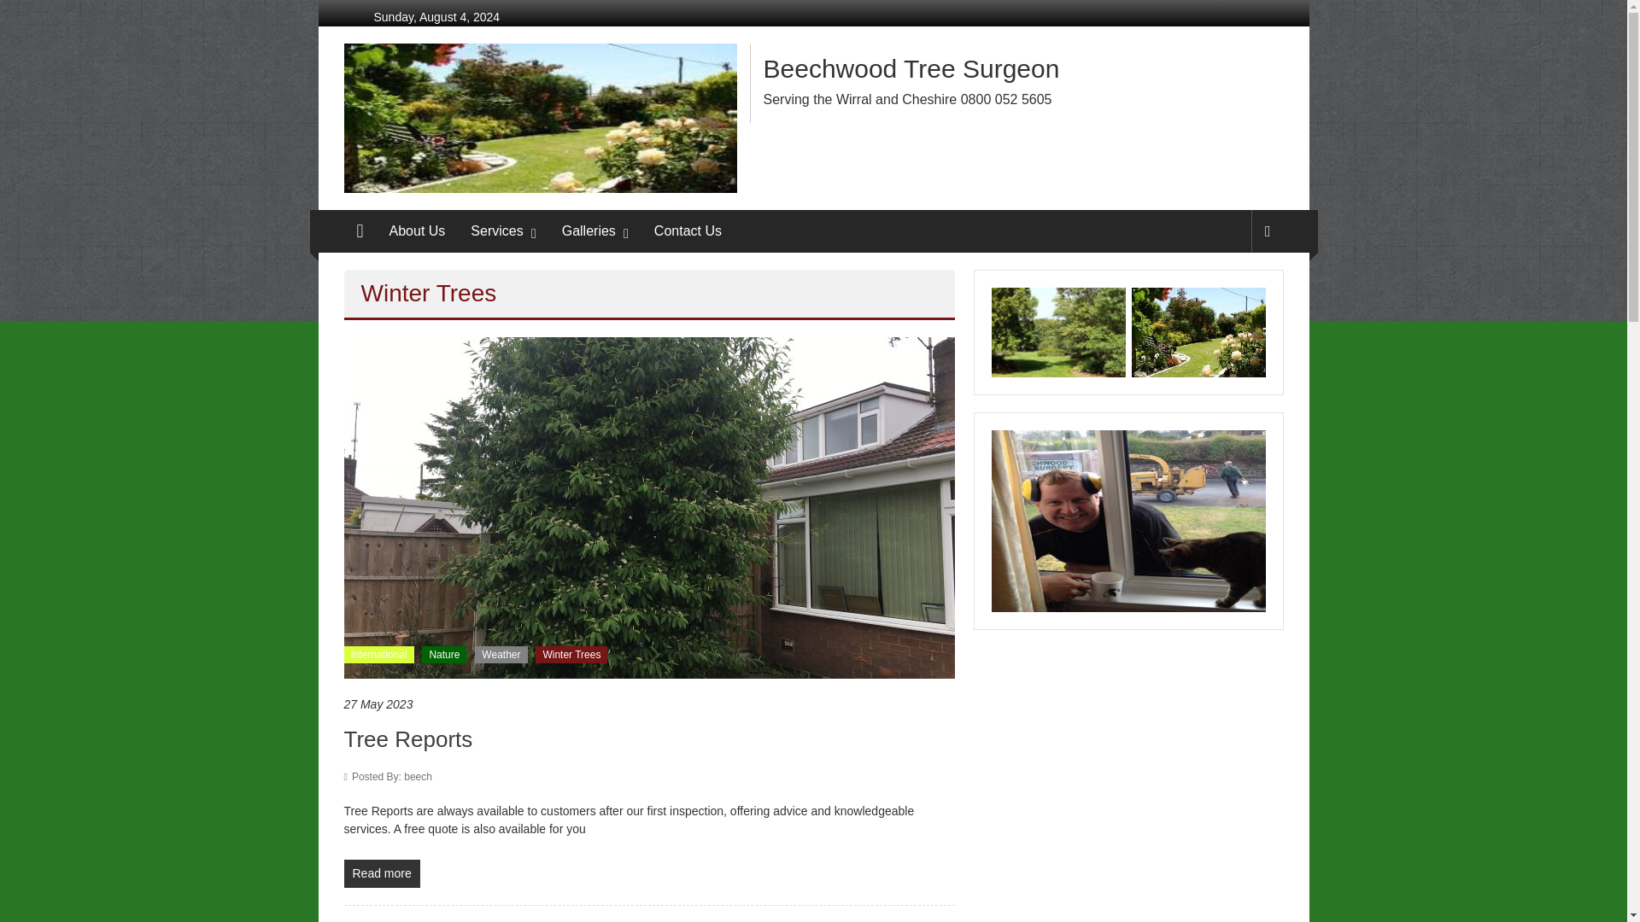 This screenshot has height=922, width=1640. What do you see at coordinates (648, 704) in the screenshot?
I see `27 May 2023` at bounding box center [648, 704].